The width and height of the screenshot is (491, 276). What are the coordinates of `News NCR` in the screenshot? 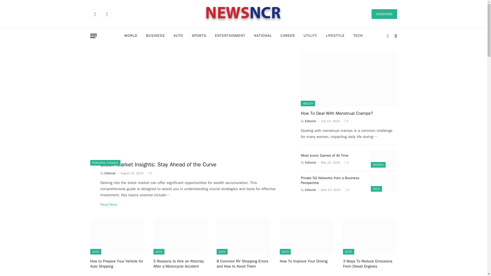 It's located at (243, 14).